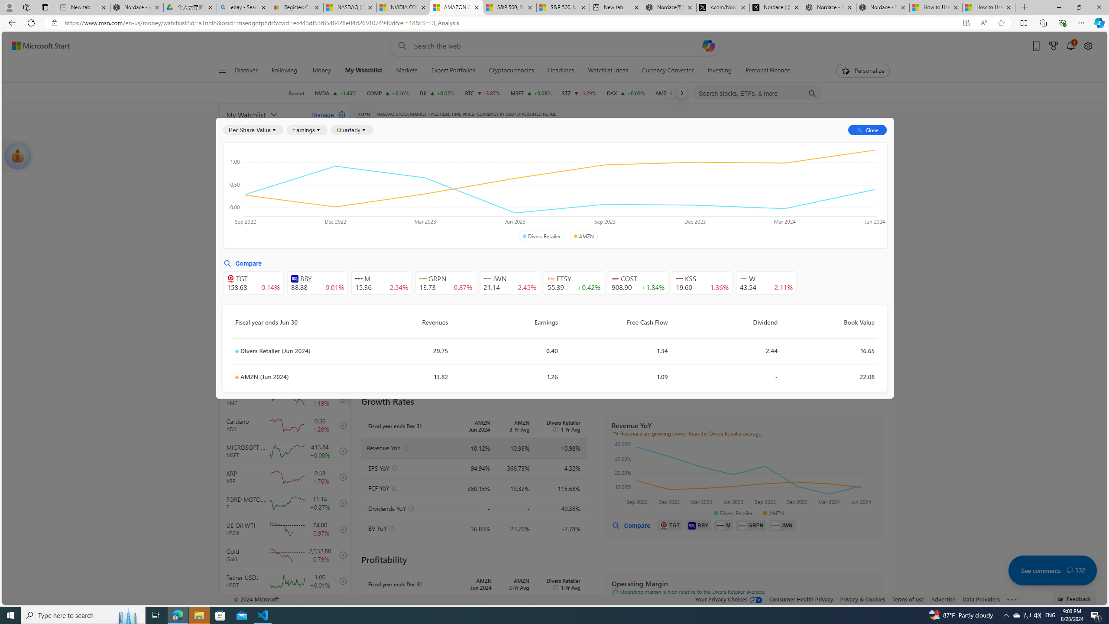 This screenshot has height=624, width=1109. I want to click on Consumer Health Privacy, so click(801, 599).